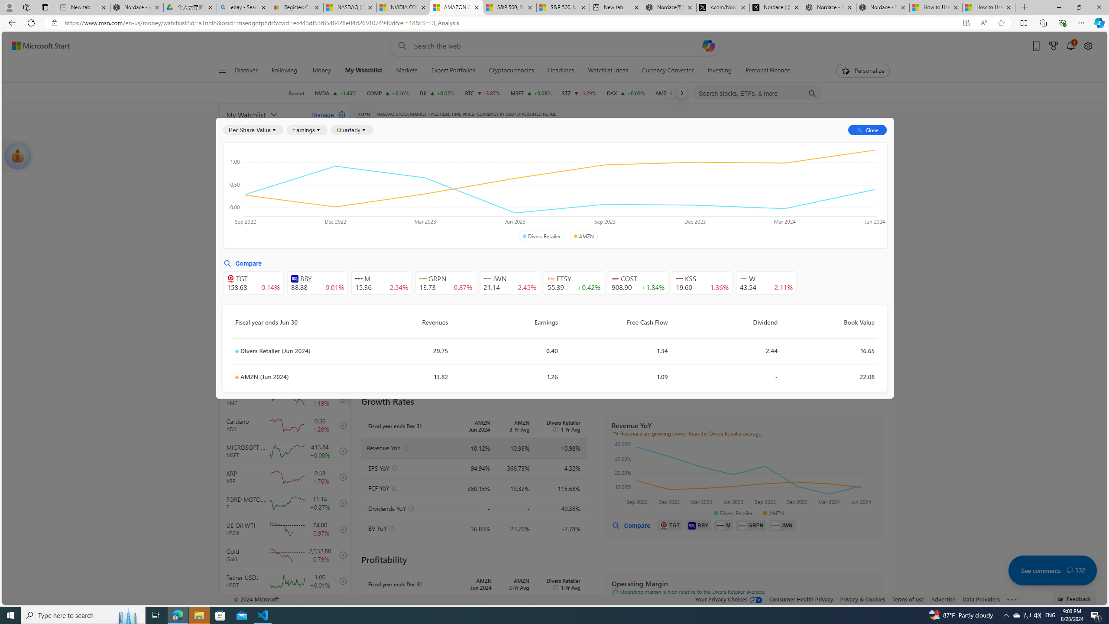 This screenshot has height=624, width=1109. I want to click on Consumer Health Privacy, so click(801, 599).